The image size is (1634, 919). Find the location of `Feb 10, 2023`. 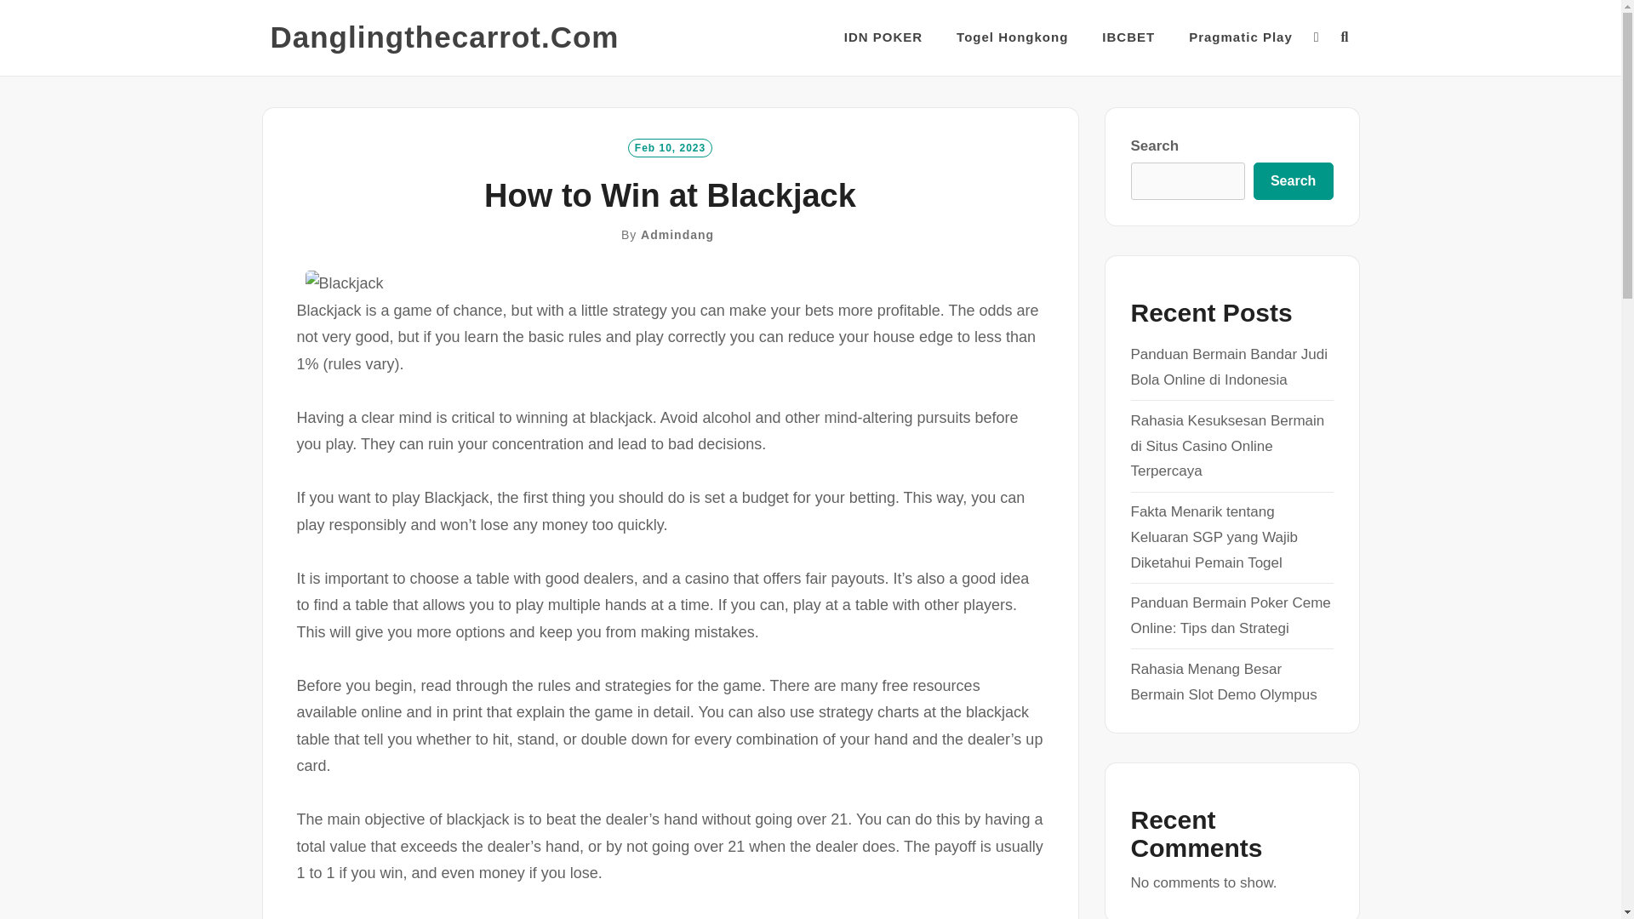

Feb 10, 2023 is located at coordinates (670, 146).